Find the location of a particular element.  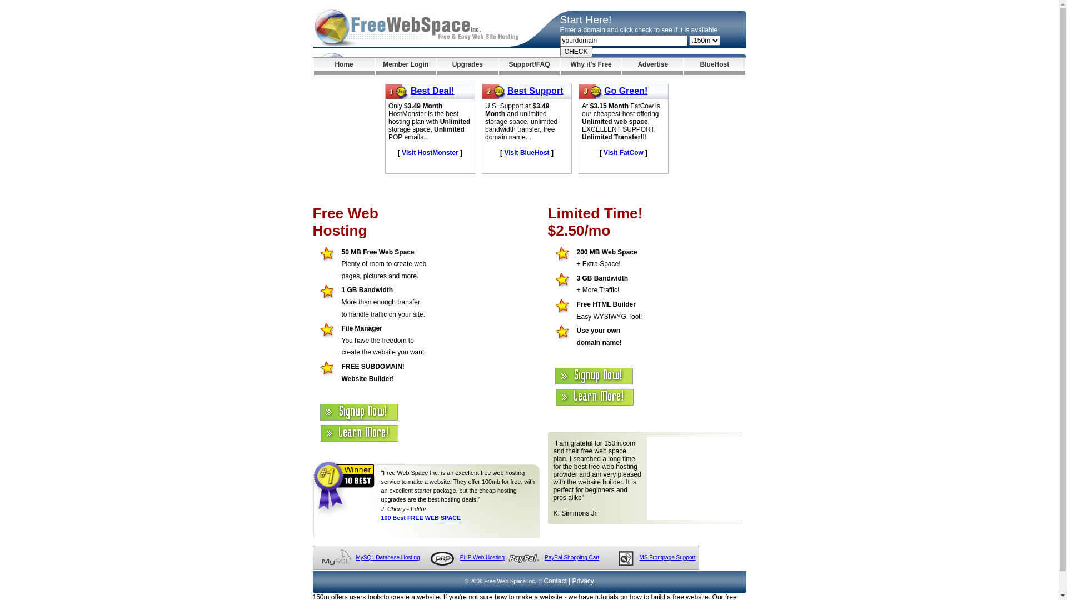

MySQL Database Hosting is located at coordinates (388, 558).